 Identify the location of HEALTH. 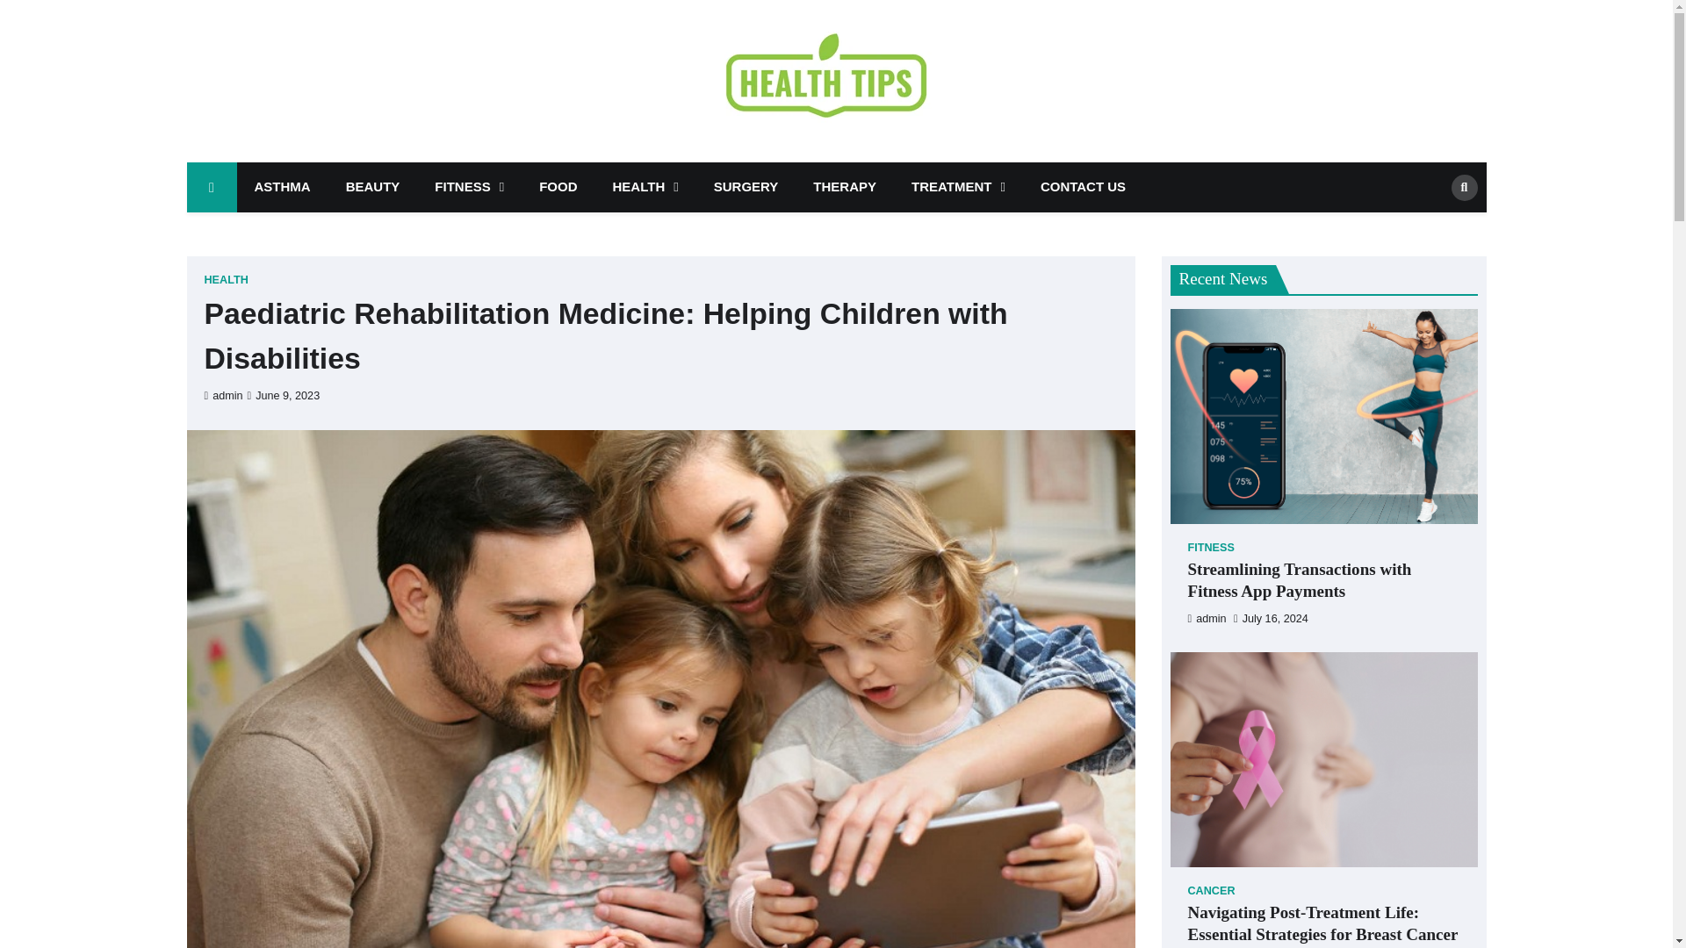
(645, 186).